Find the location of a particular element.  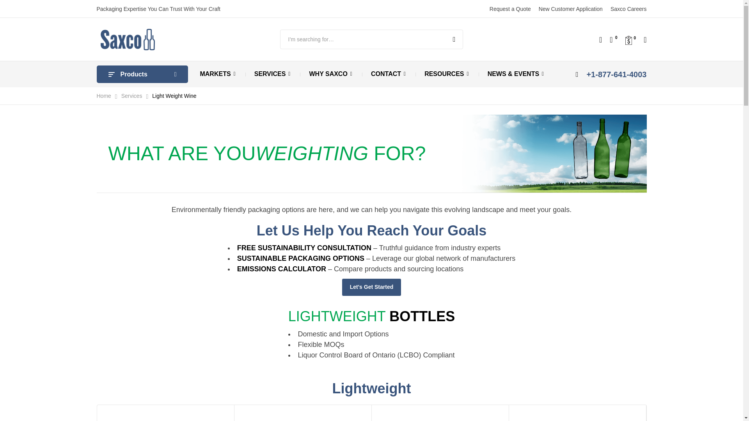

Request a Quote is located at coordinates (510, 9).